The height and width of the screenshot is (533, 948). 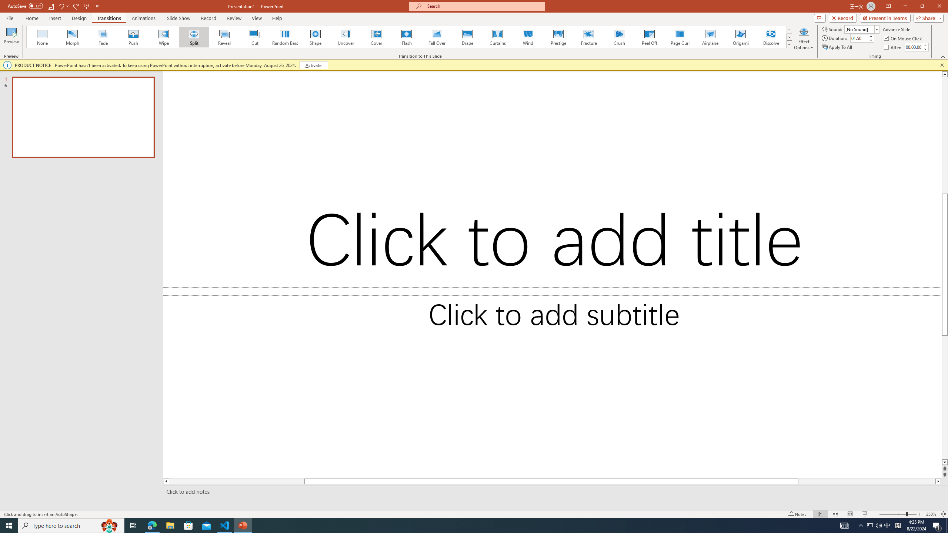 I want to click on Wind, so click(x=528, y=37).